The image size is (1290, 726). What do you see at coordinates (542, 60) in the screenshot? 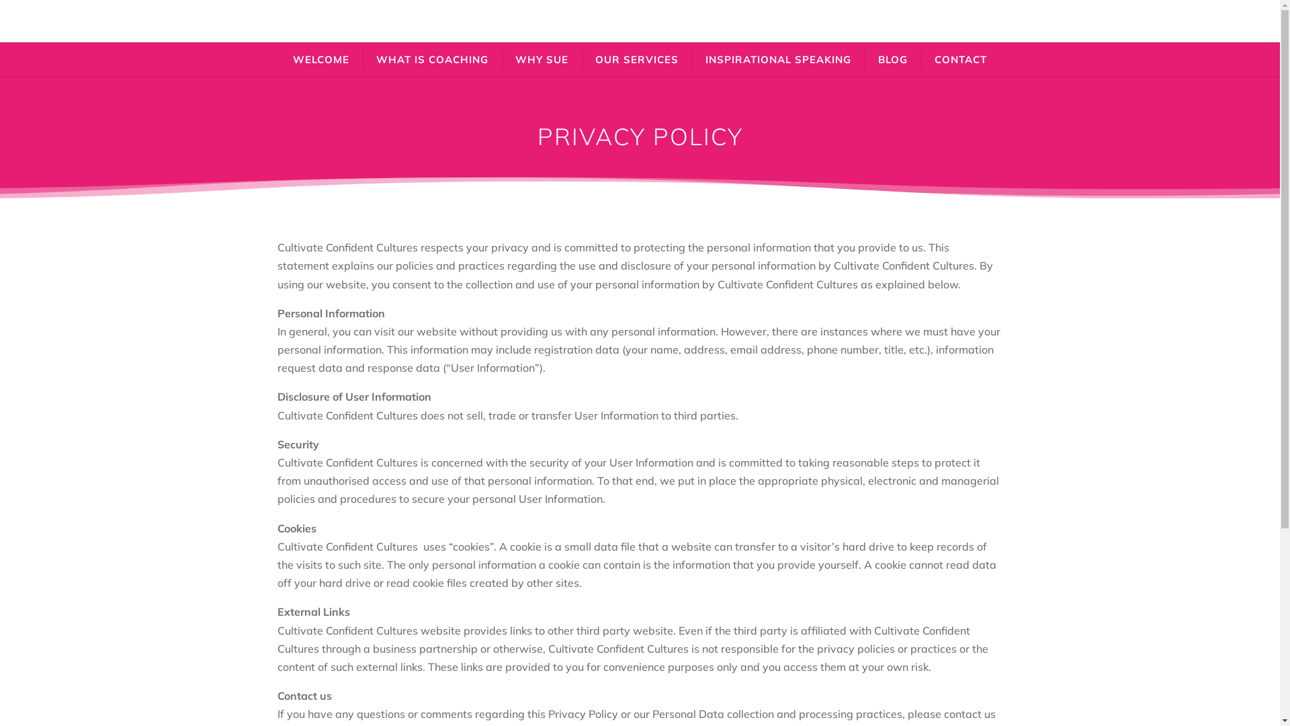
I see `WHY SUE` at bounding box center [542, 60].